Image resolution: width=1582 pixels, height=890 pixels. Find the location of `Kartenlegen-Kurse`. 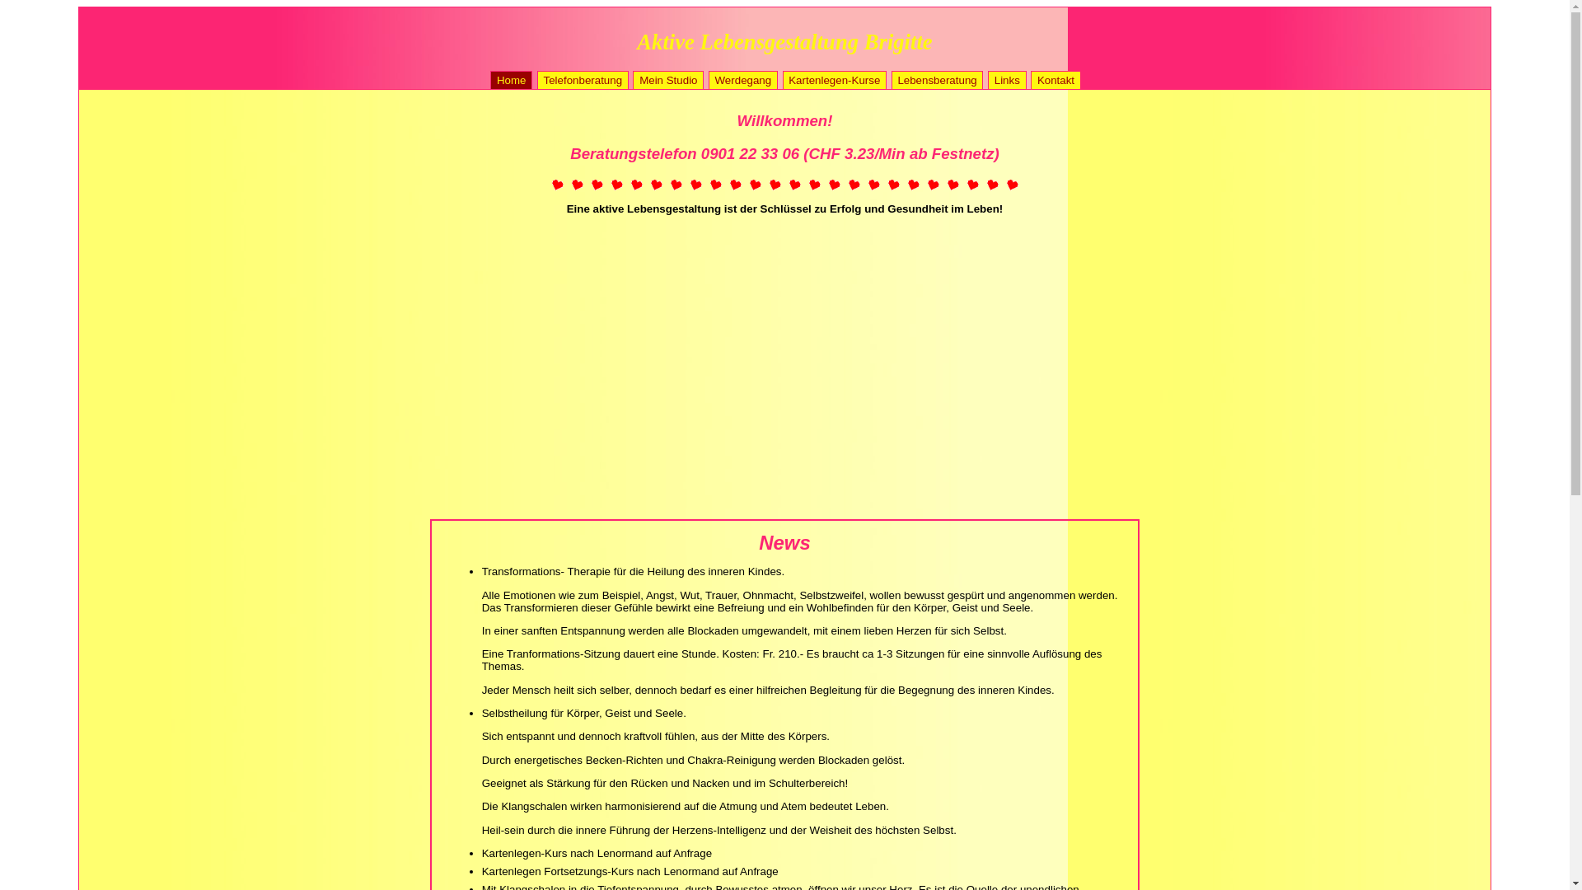

Kartenlegen-Kurse is located at coordinates (835, 80).